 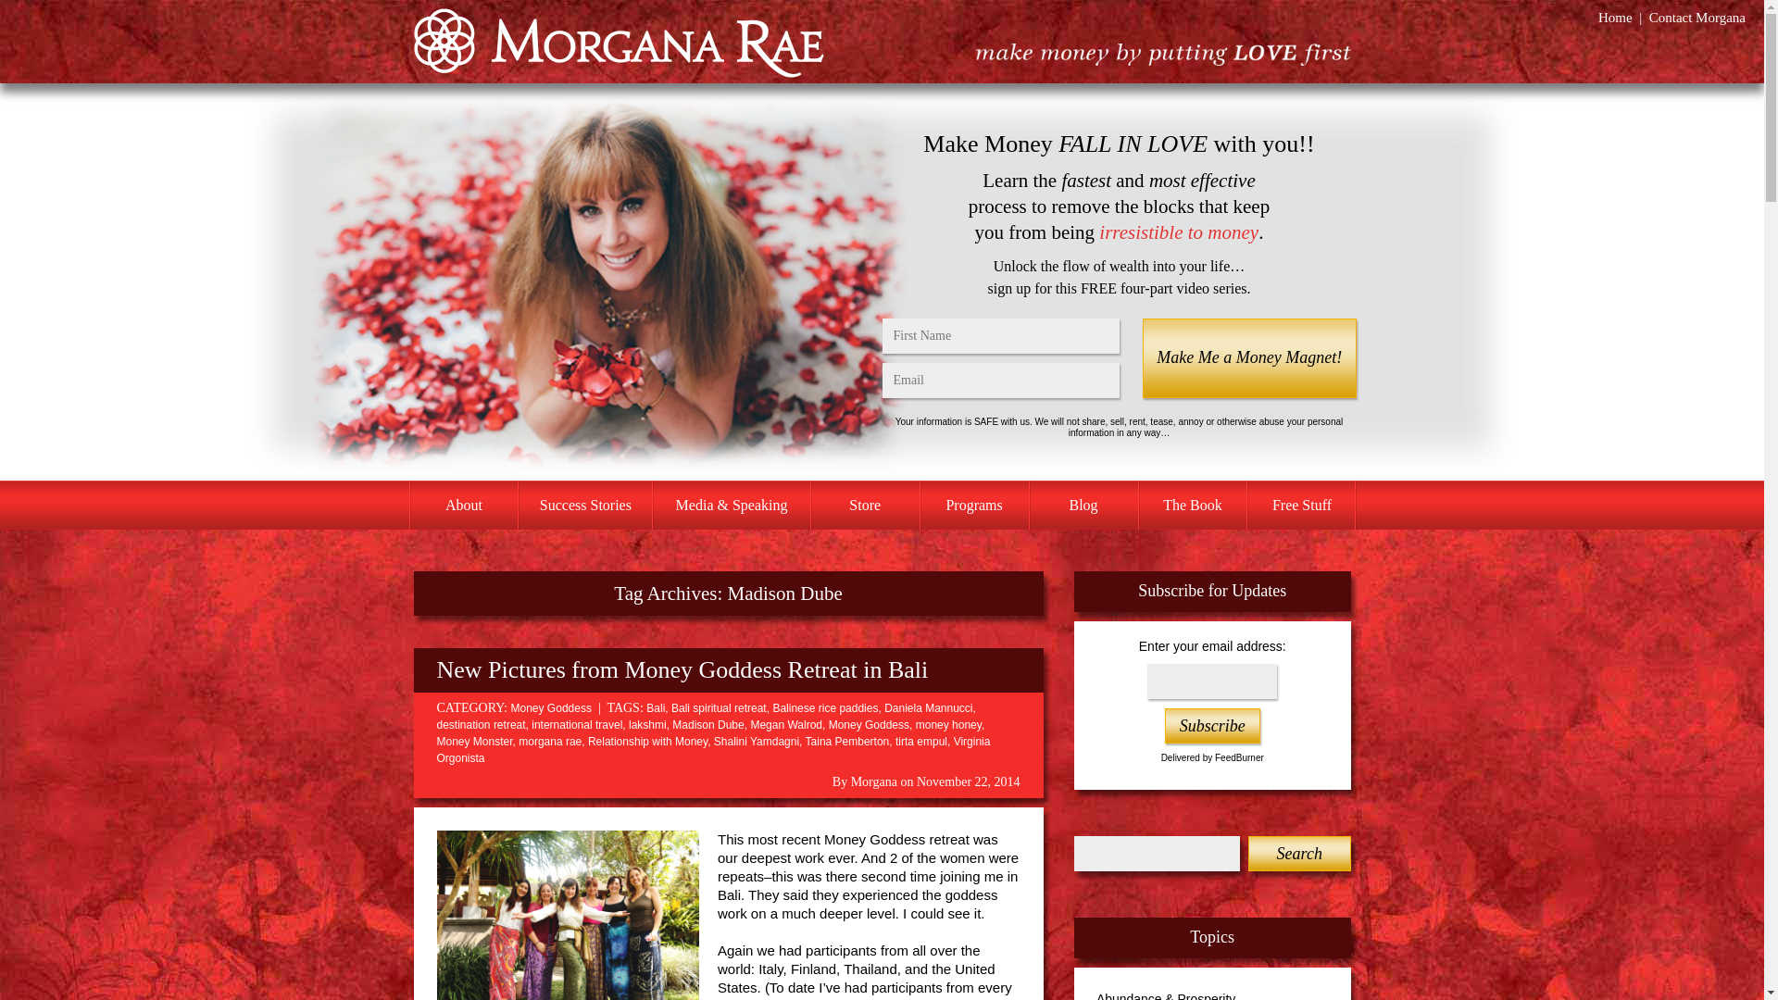 What do you see at coordinates (1615, 17) in the screenshot?
I see `Home` at bounding box center [1615, 17].